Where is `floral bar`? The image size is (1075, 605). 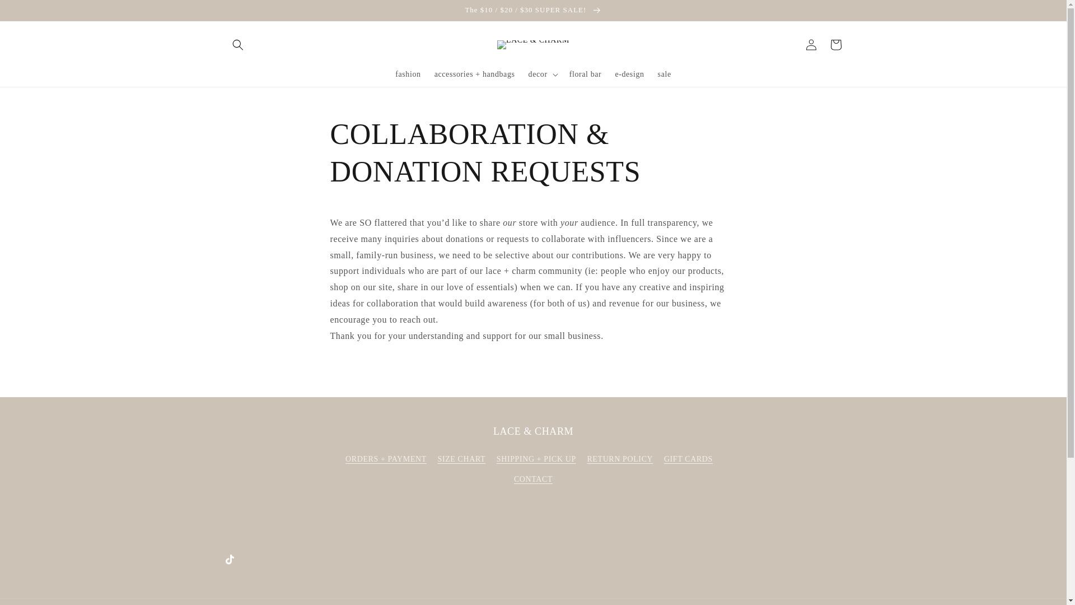 floral bar is located at coordinates (585, 75).